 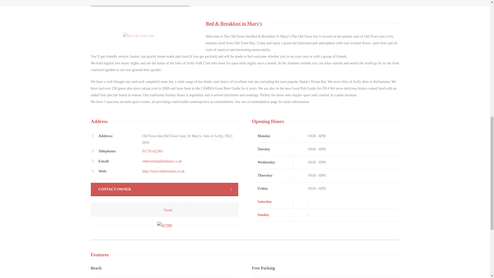 I want to click on 01720 422301, so click(x=152, y=151).